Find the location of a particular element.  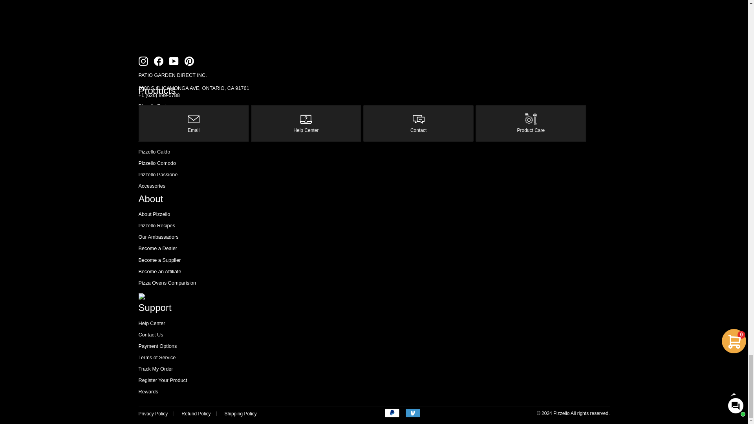

Pizzello on Instagram is located at coordinates (143, 61).